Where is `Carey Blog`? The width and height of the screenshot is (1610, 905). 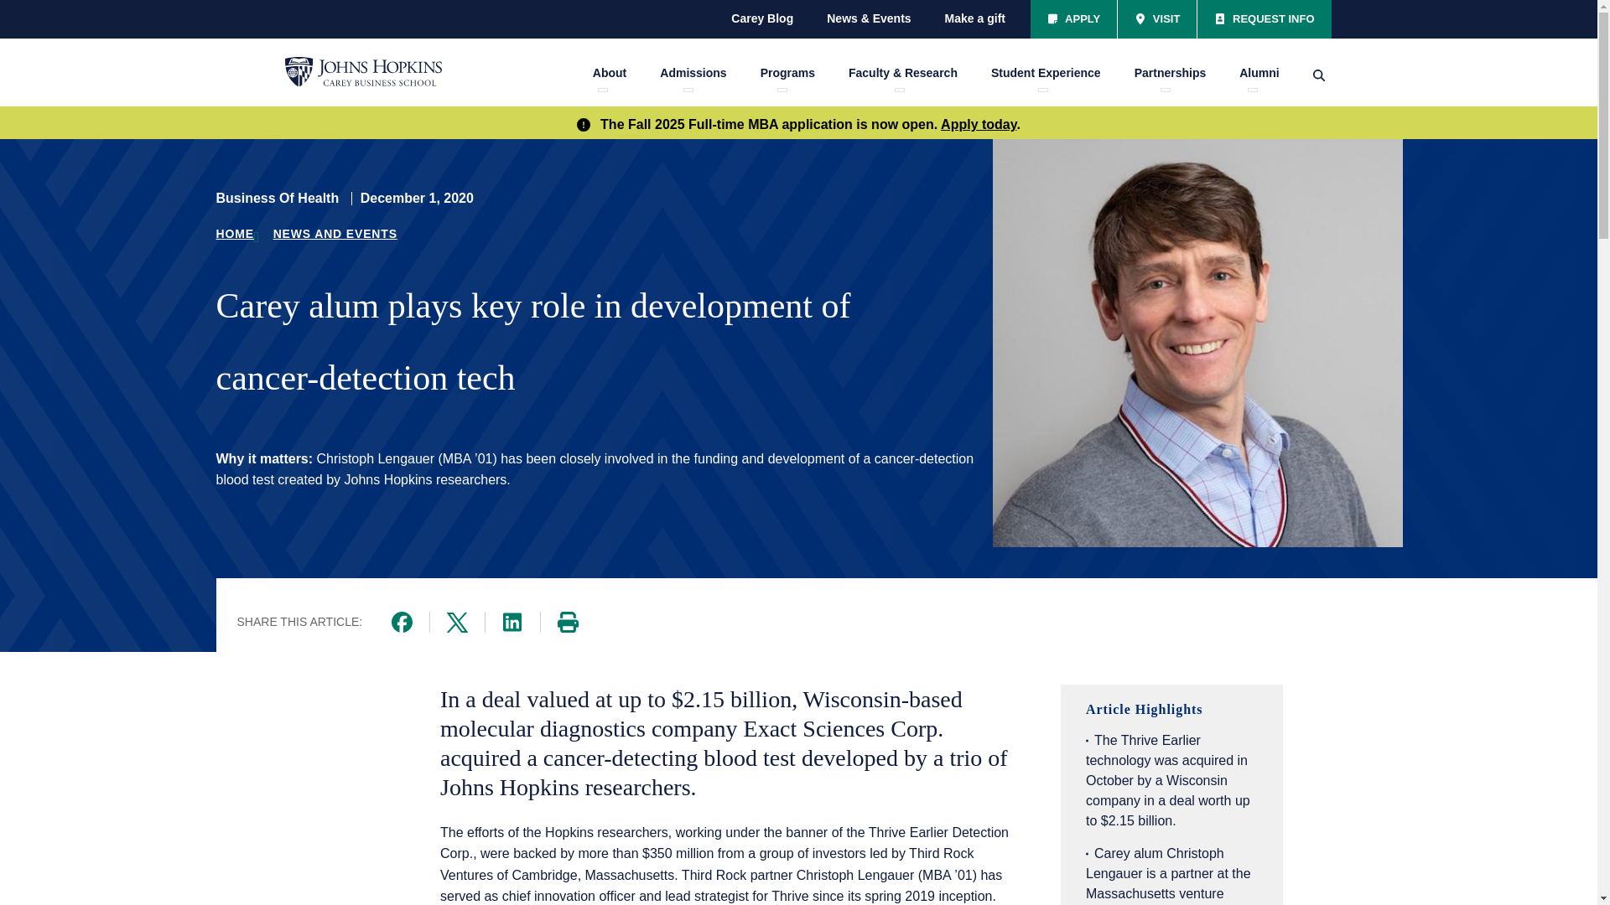
Carey Blog is located at coordinates (761, 18).